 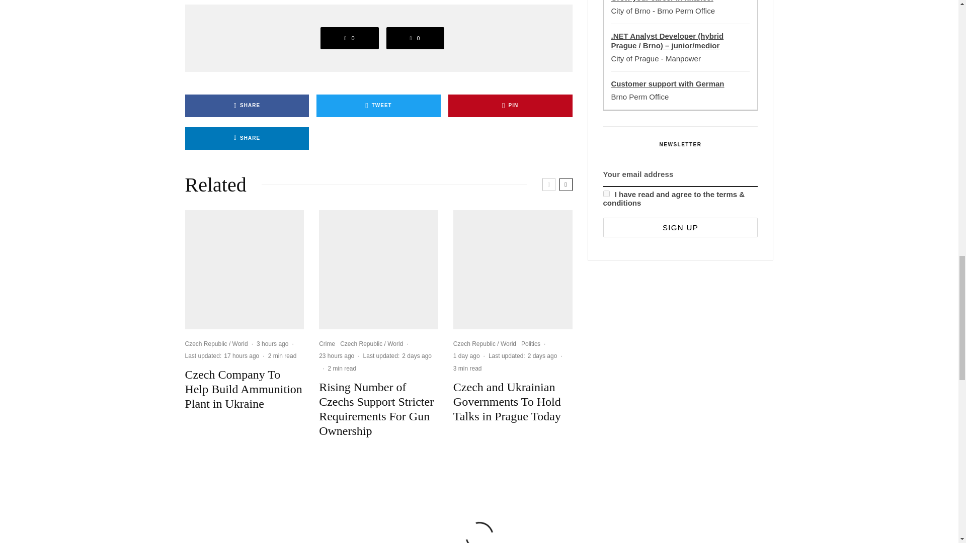 I want to click on Sign up, so click(x=680, y=227).